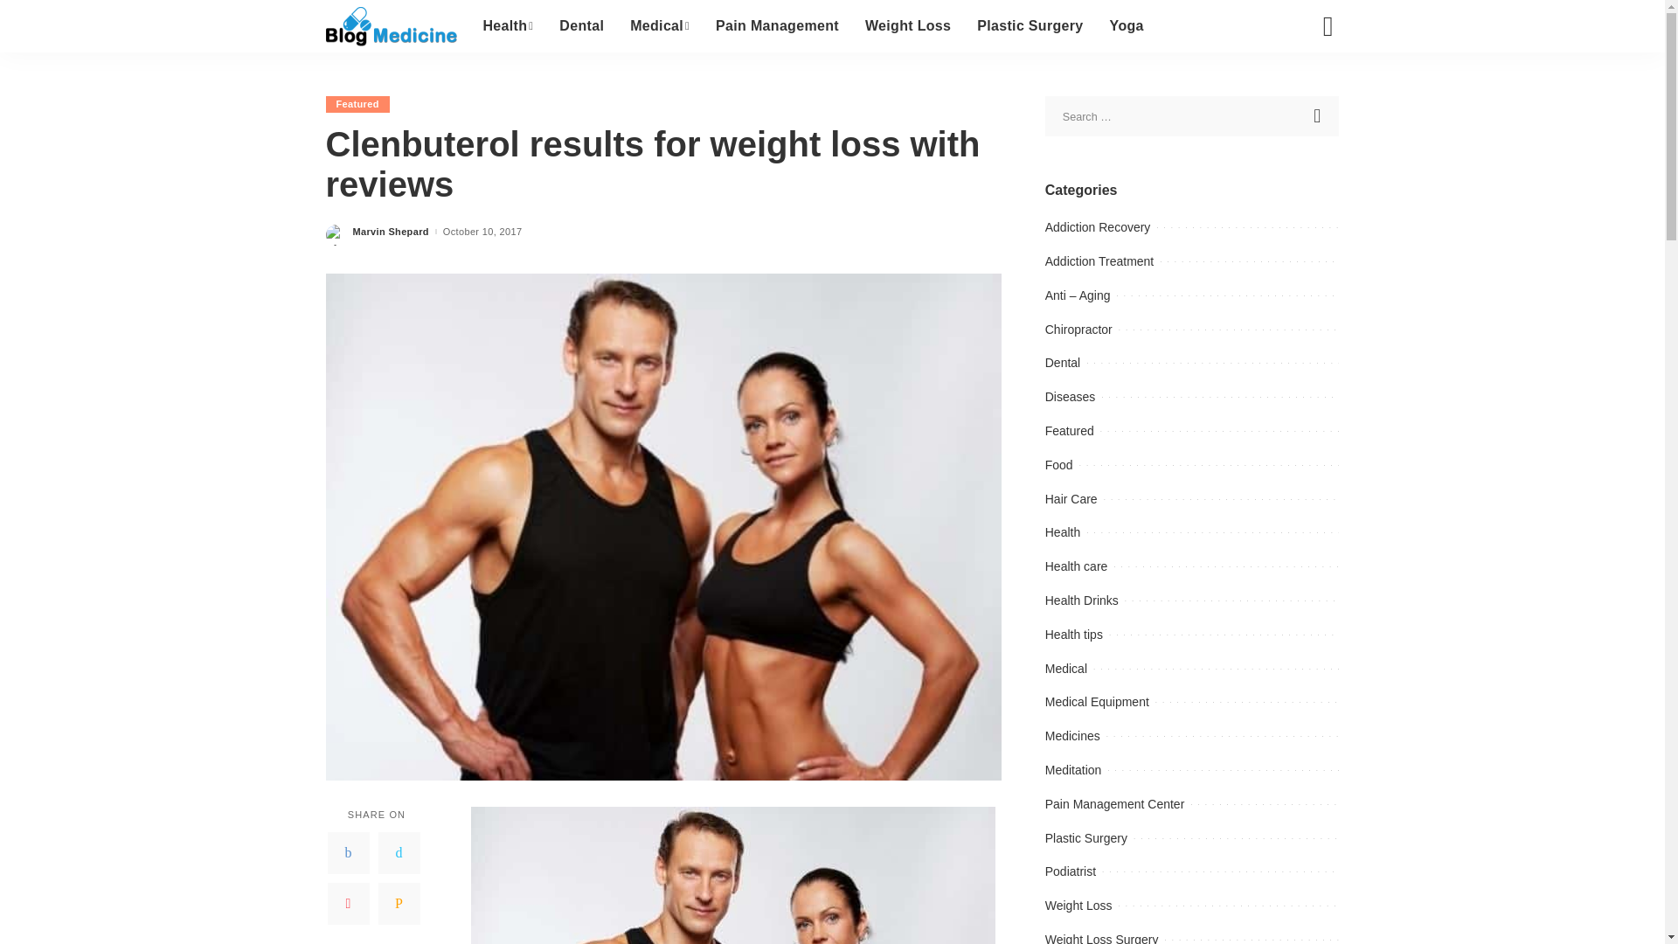  What do you see at coordinates (1314, 87) in the screenshot?
I see `Search` at bounding box center [1314, 87].